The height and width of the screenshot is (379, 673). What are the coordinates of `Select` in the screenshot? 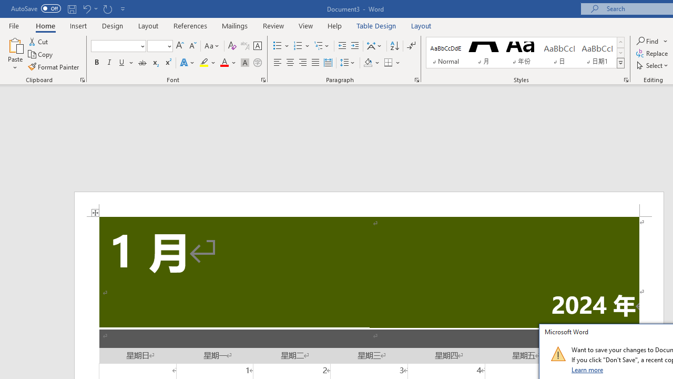 It's located at (653, 65).